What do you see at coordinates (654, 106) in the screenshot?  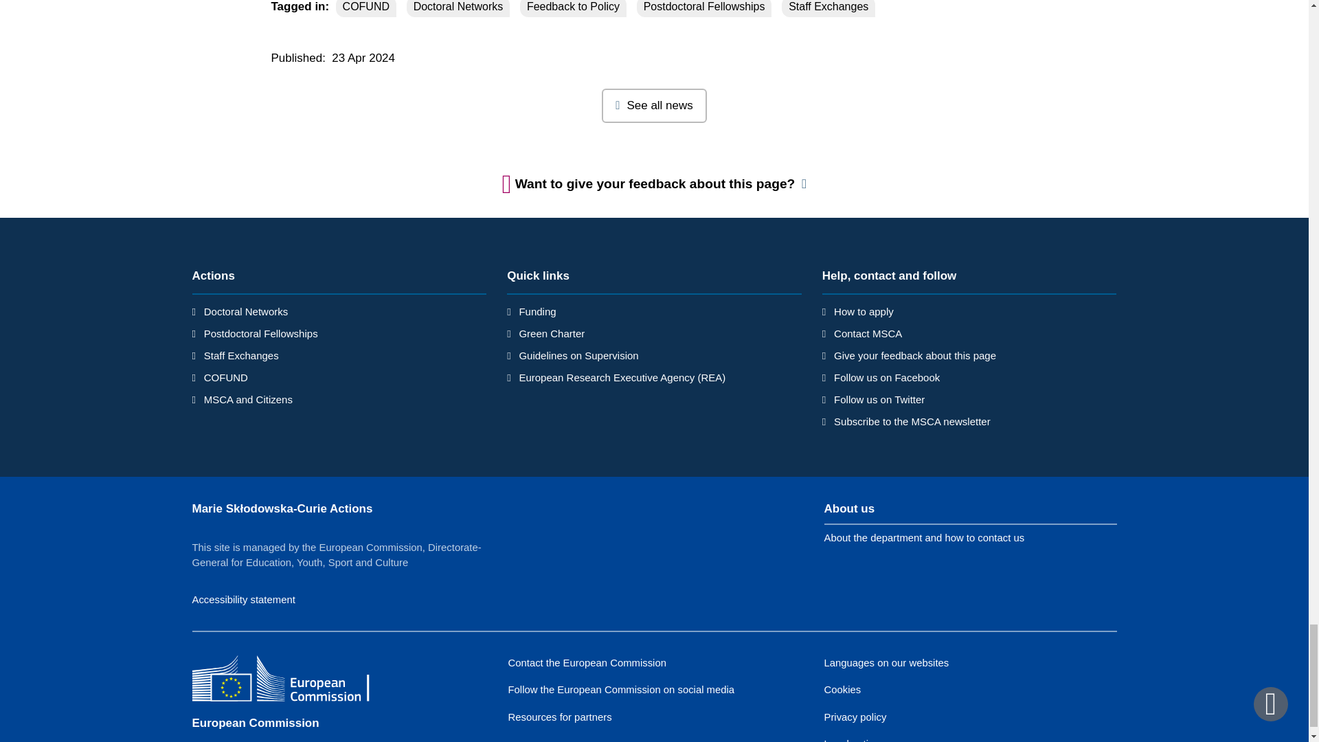 I see `See all news` at bounding box center [654, 106].